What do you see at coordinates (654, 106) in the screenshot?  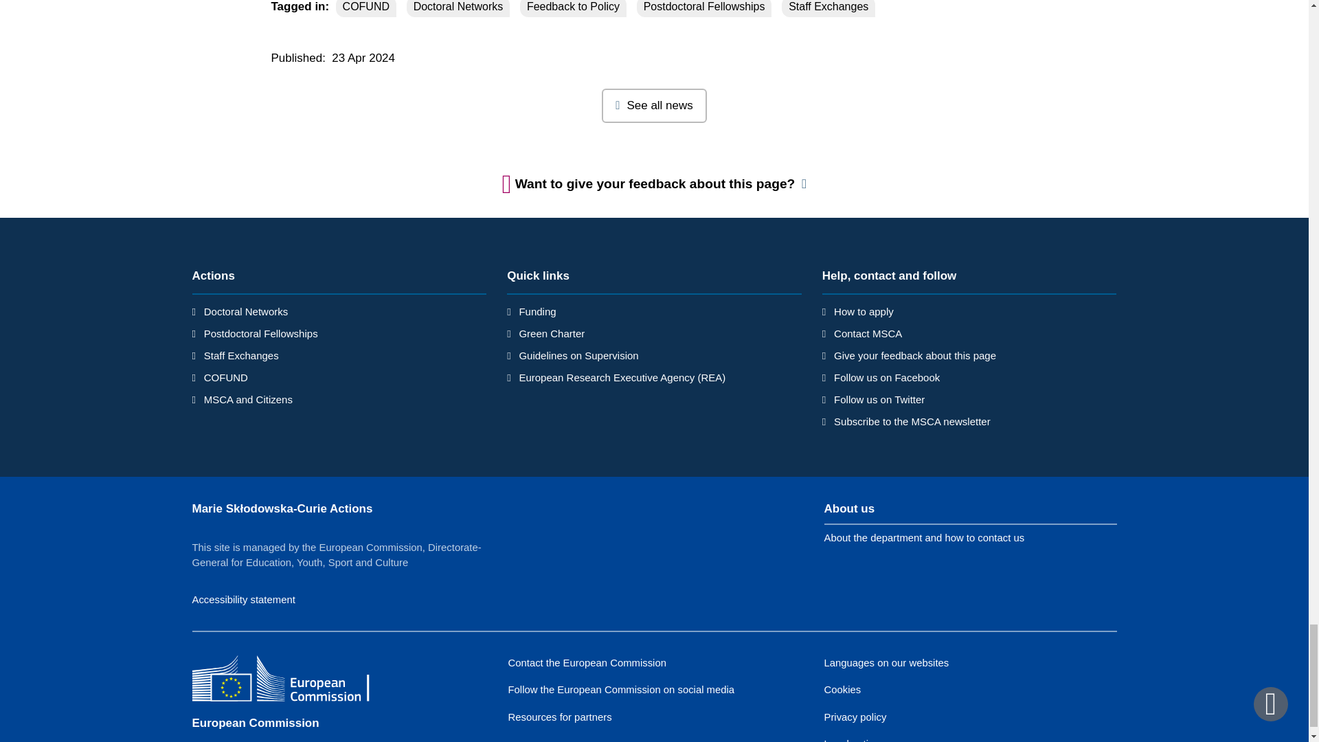 I see `See all news` at bounding box center [654, 106].